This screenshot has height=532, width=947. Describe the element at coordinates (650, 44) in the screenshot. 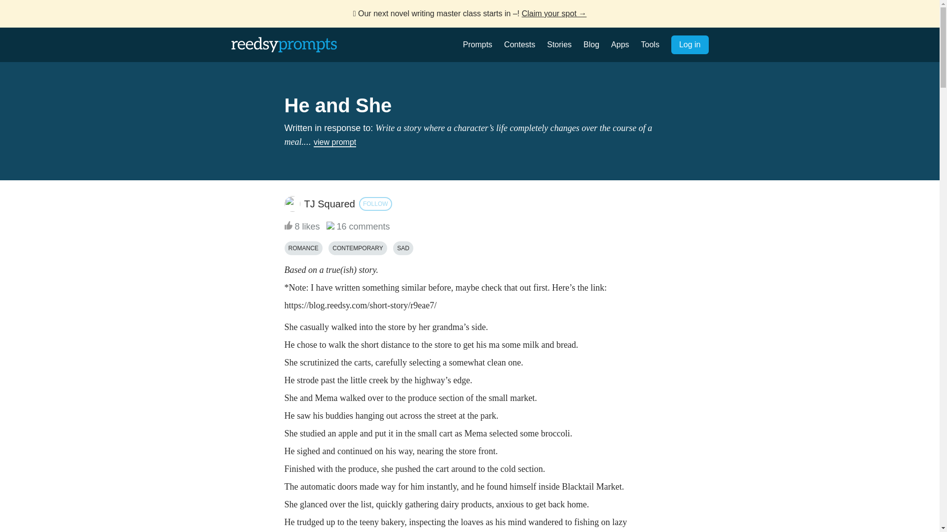

I see `Tools` at that location.